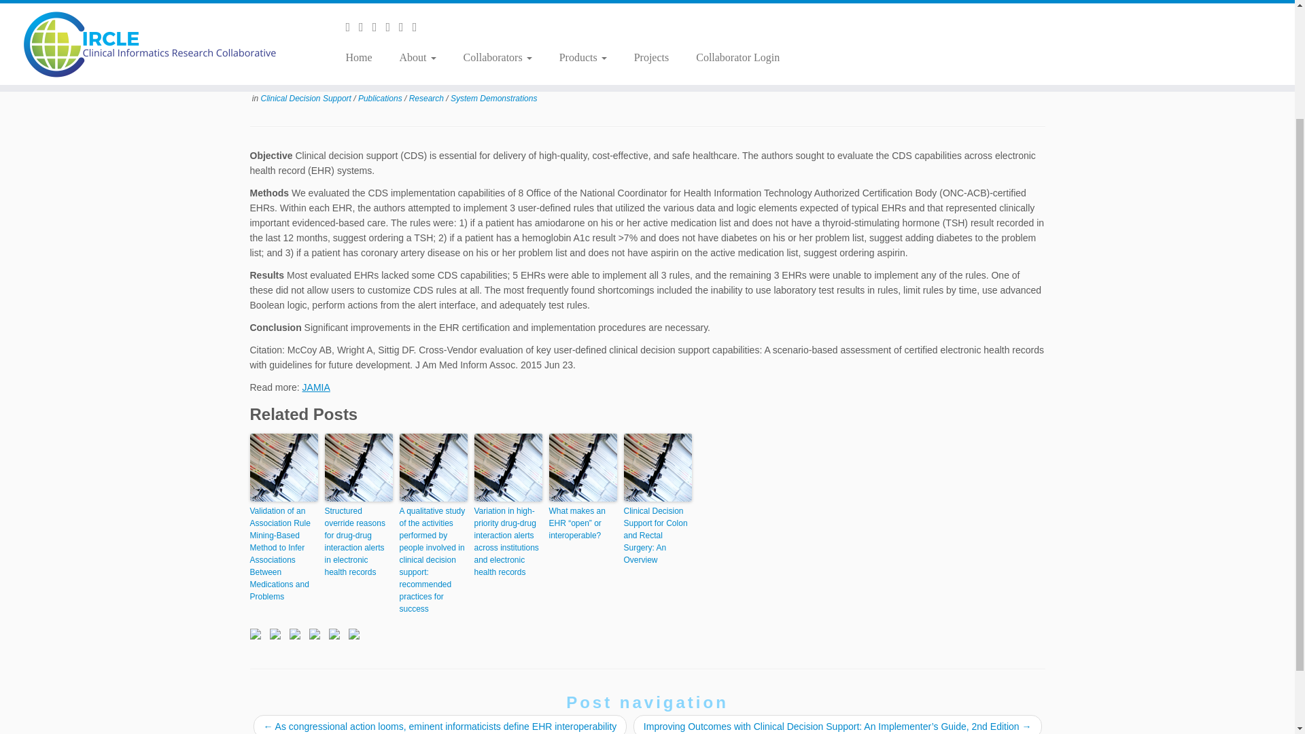 Image resolution: width=1305 pixels, height=734 pixels. What do you see at coordinates (493, 99) in the screenshot?
I see `System Demonstrations` at bounding box center [493, 99].